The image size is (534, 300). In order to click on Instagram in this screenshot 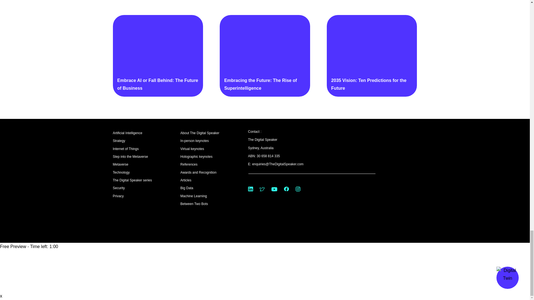, I will do `click(298, 189)`.